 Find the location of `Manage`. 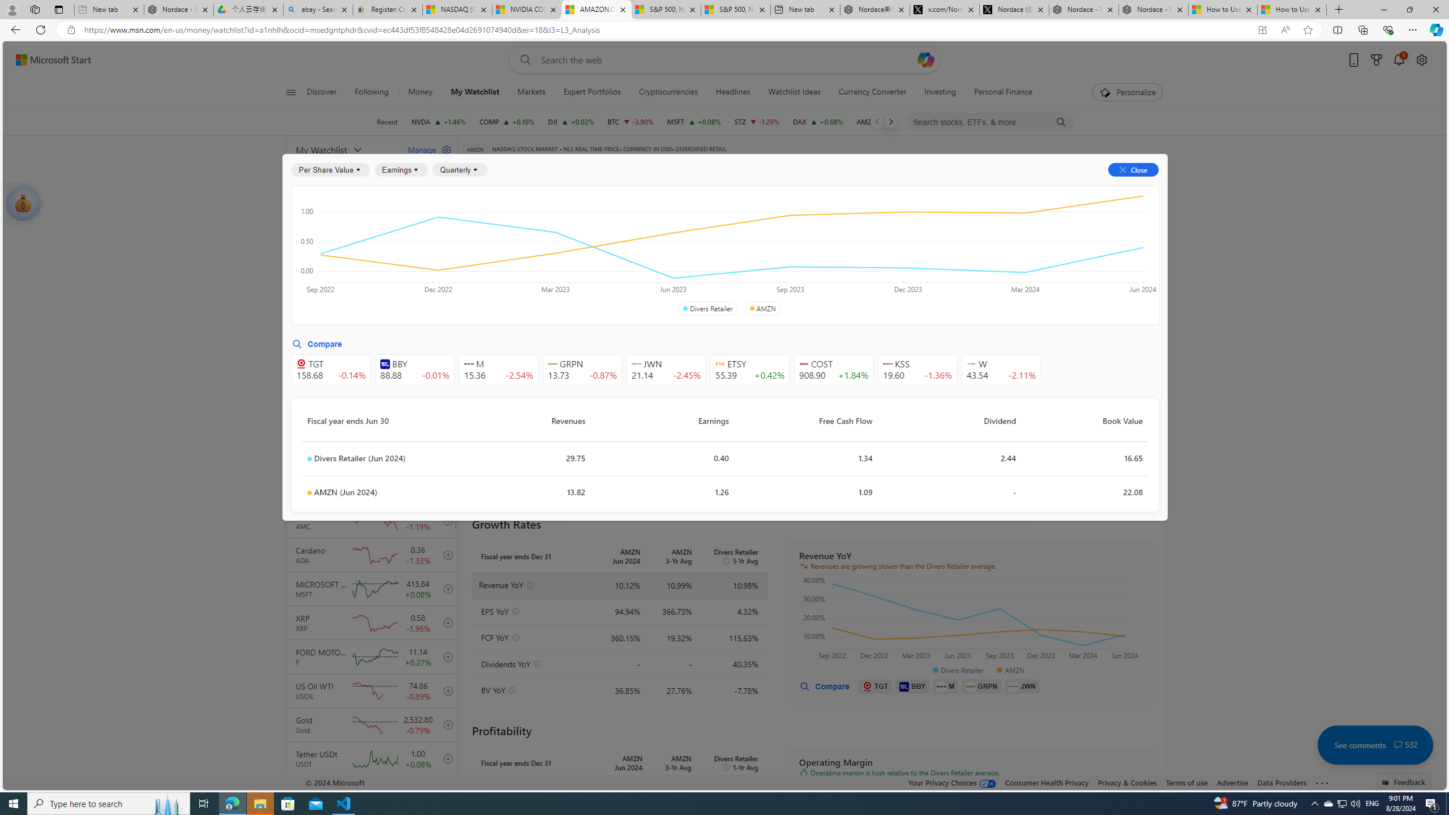

Manage is located at coordinates (425, 149).